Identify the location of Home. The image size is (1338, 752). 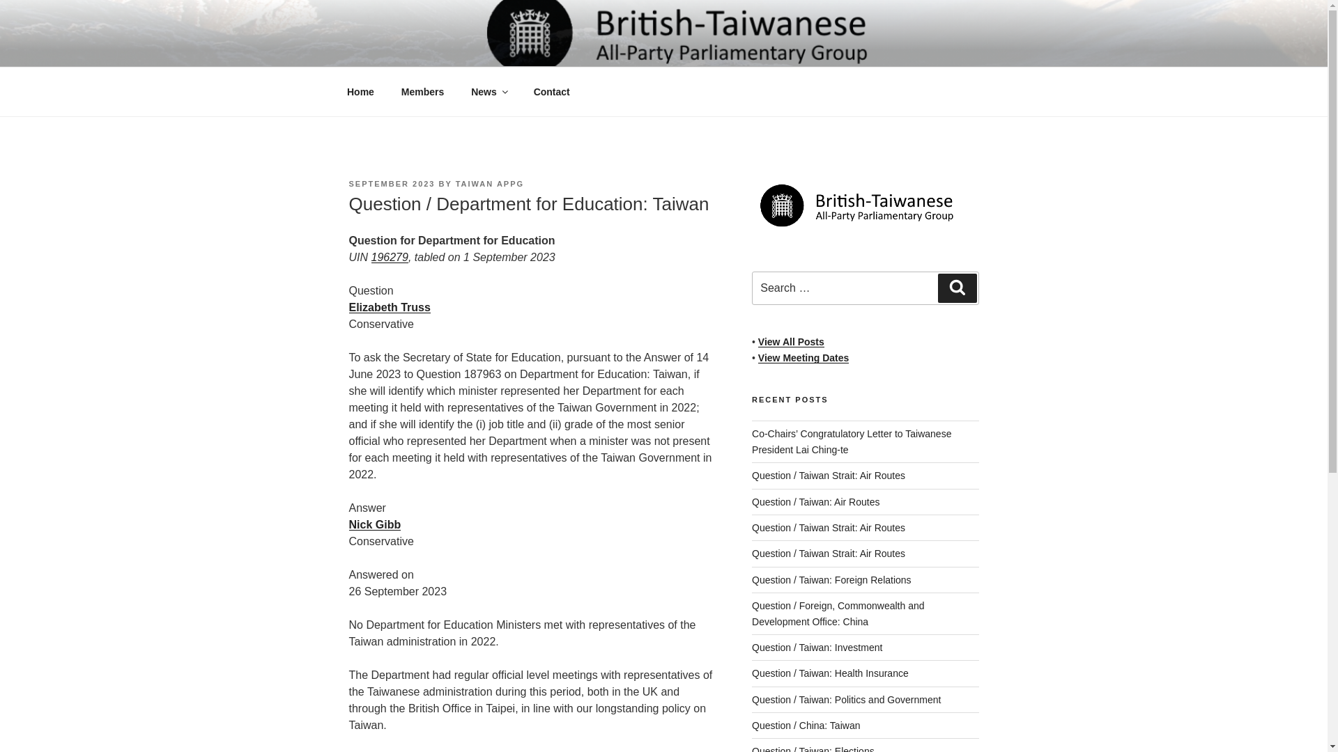
(360, 92).